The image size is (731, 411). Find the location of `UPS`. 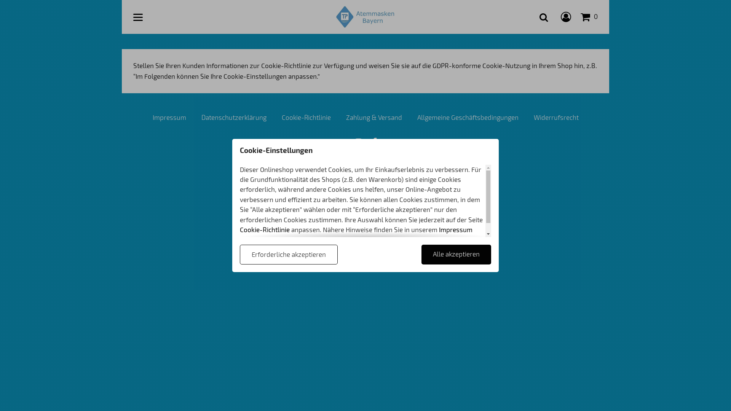

UPS is located at coordinates (389, 209).